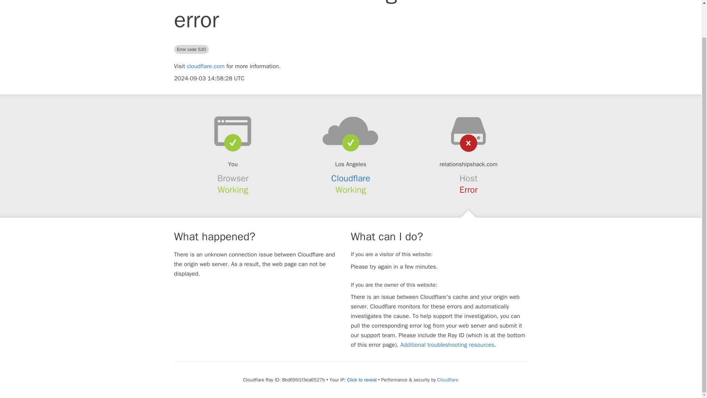 The width and height of the screenshot is (707, 398). What do you see at coordinates (205, 66) in the screenshot?
I see `cloudflare.com` at bounding box center [205, 66].